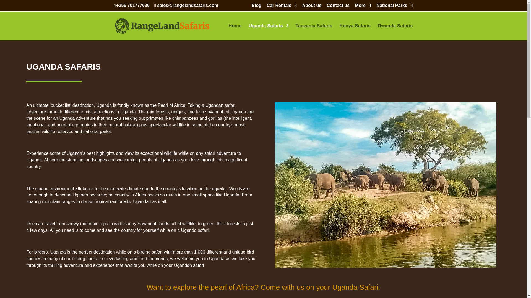 The image size is (531, 298). I want to click on Home, so click(235, 32).